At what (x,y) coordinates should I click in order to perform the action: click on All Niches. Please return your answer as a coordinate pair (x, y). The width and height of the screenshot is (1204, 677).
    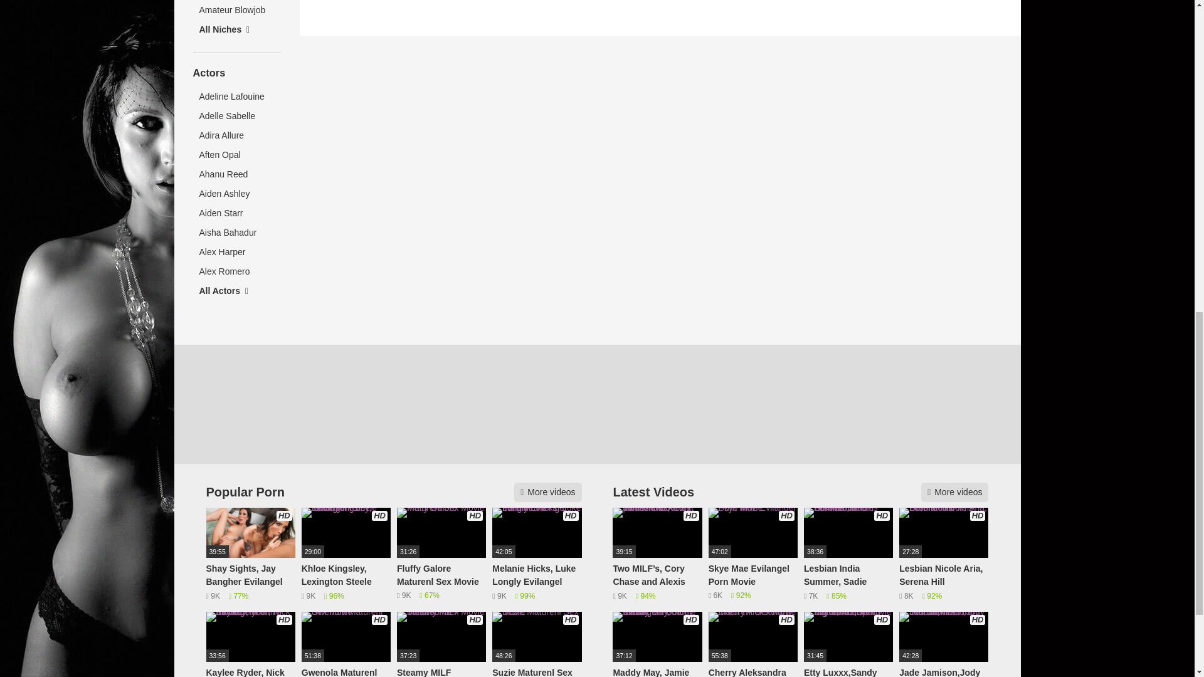
    Looking at the image, I should click on (236, 29).